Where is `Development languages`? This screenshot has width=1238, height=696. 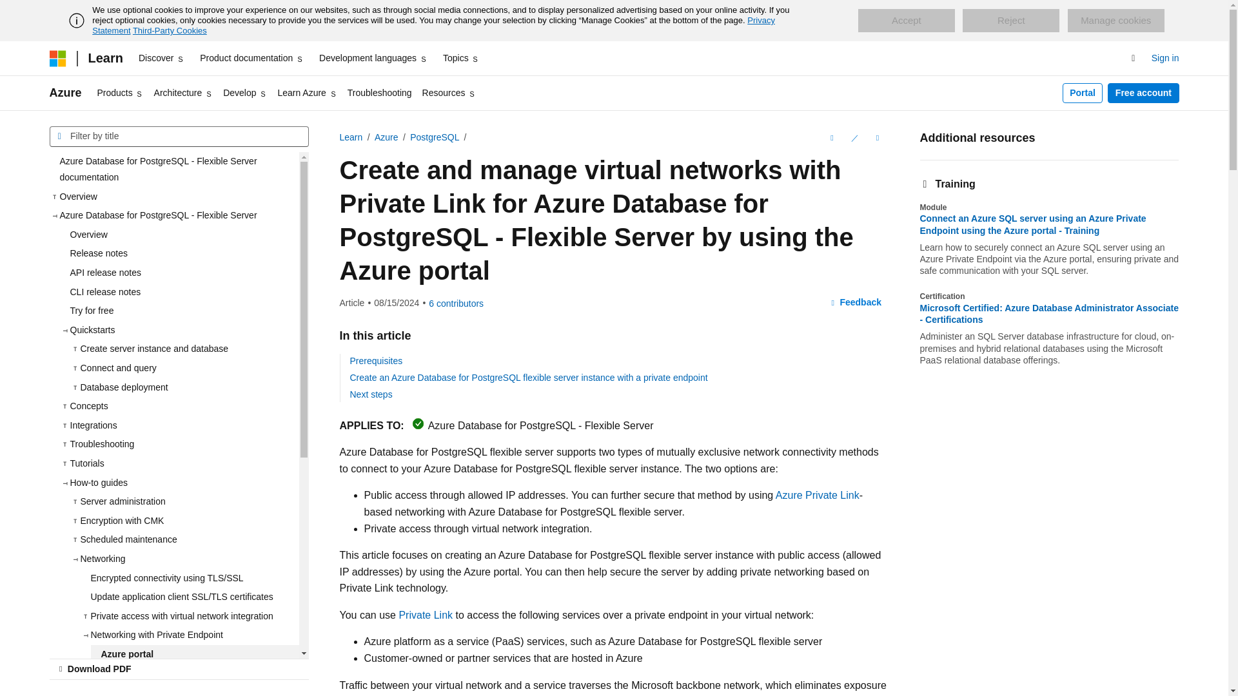
Development languages is located at coordinates (373, 58).